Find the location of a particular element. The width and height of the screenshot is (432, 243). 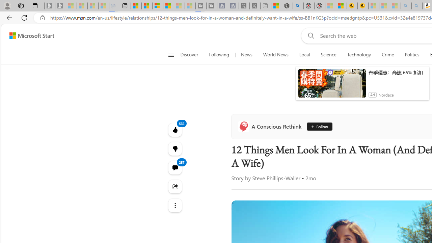

AutomationID: tab-13 is located at coordinates (255, 194).